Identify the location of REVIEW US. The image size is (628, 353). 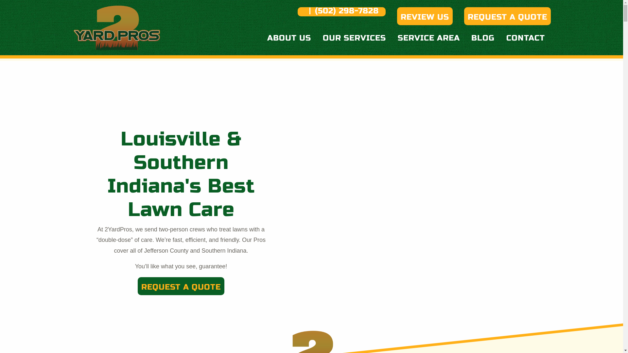
(425, 16).